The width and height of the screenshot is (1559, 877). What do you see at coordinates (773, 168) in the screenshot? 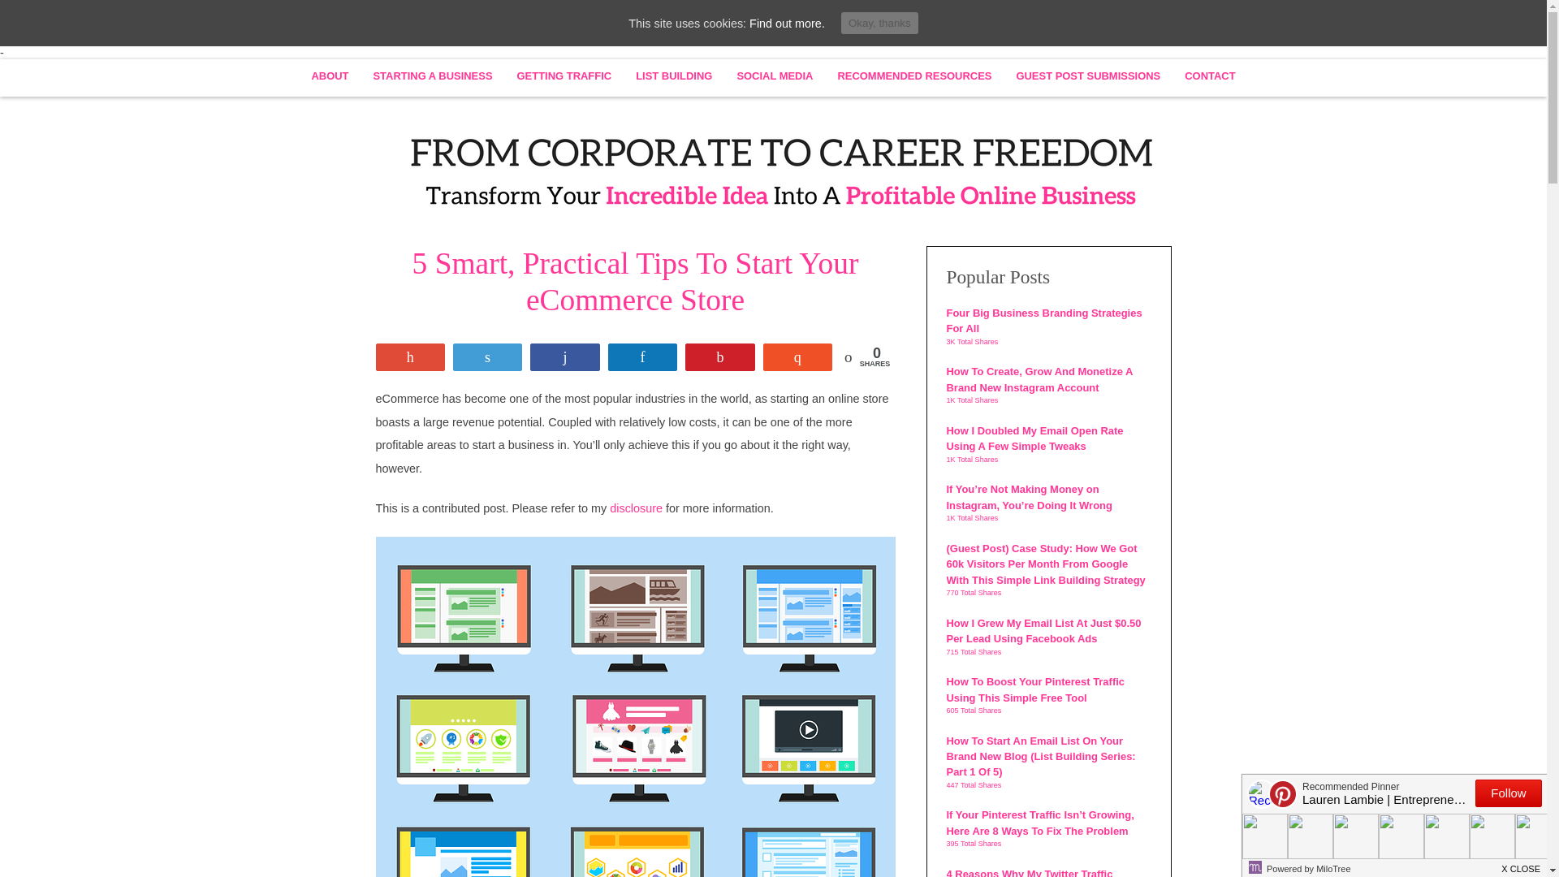
I see `From Corporate To Career Freedom` at bounding box center [773, 168].